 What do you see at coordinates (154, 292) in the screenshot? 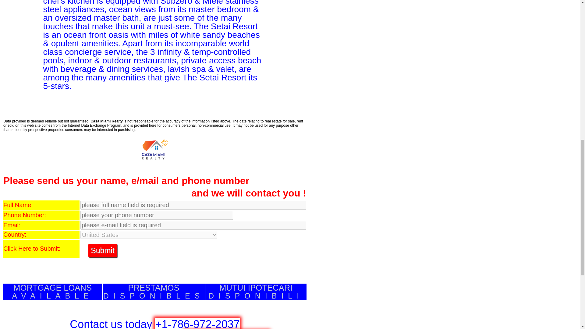
I see `Submit` at bounding box center [154, 292].